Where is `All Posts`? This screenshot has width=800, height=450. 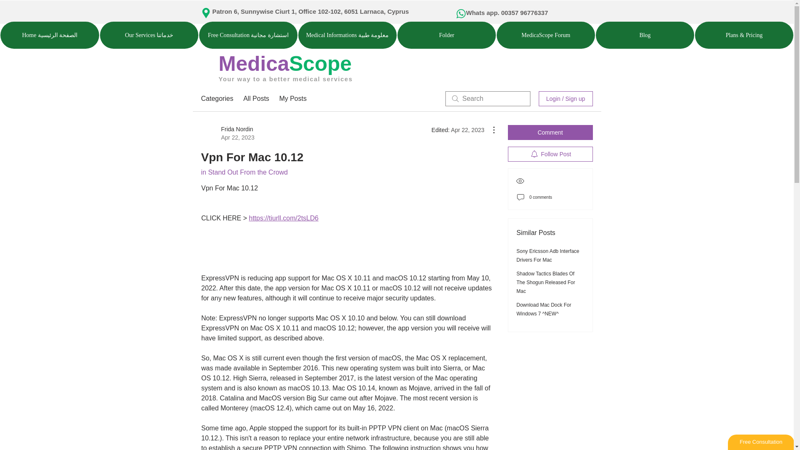 All Posts is located at coordinates (256, 98).